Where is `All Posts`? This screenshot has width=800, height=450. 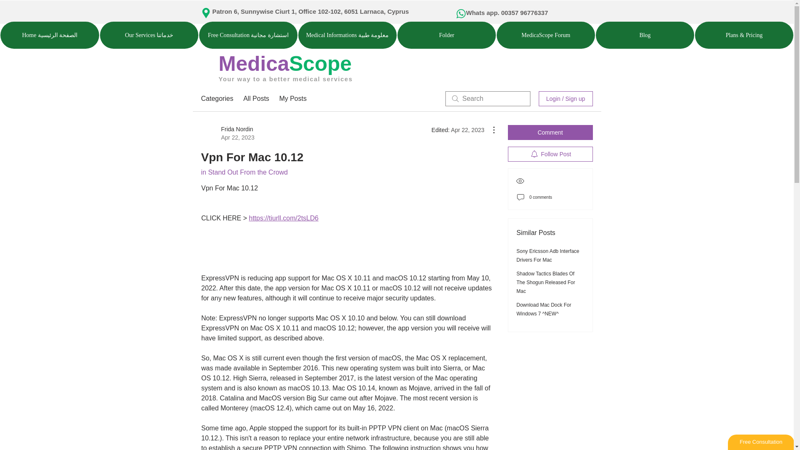 All Posts is located at coordinates (256, 98).